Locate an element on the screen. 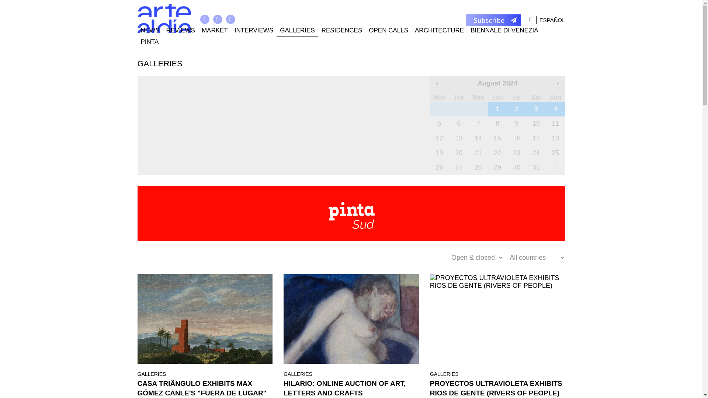 This screenshot has height=398, width=708. 5 is located at coordinates (439, 124).